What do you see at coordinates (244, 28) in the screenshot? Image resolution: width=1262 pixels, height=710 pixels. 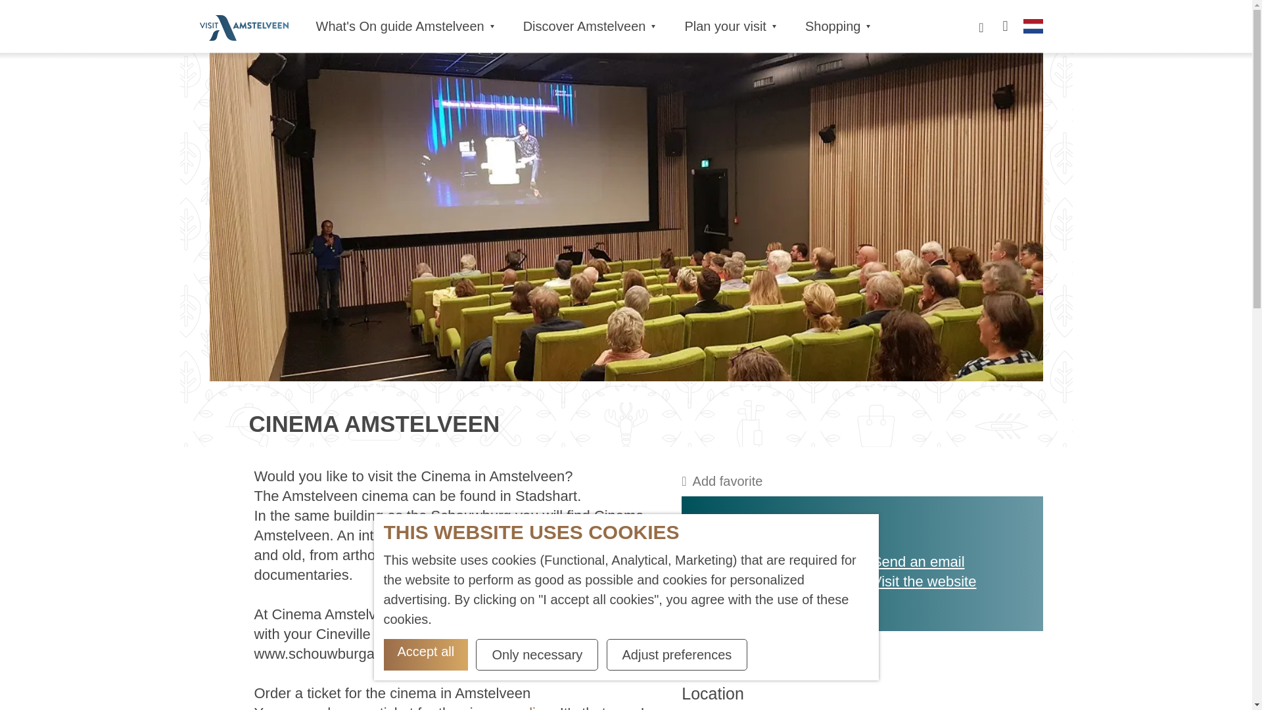 I see `Go to the homepage of Visit Amstelveen` at bounding box center [244, 28].